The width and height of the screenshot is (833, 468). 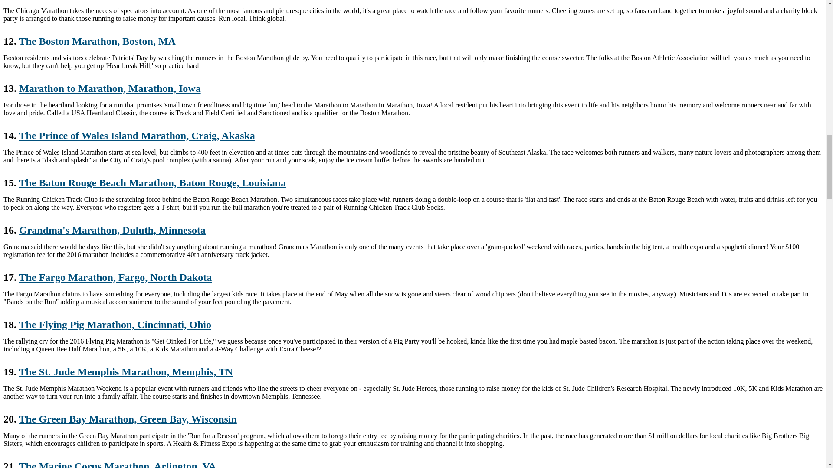 I want to click on The Green Bay Marathon, Green Bay, Wisconsin, so click(x=128, y=419).